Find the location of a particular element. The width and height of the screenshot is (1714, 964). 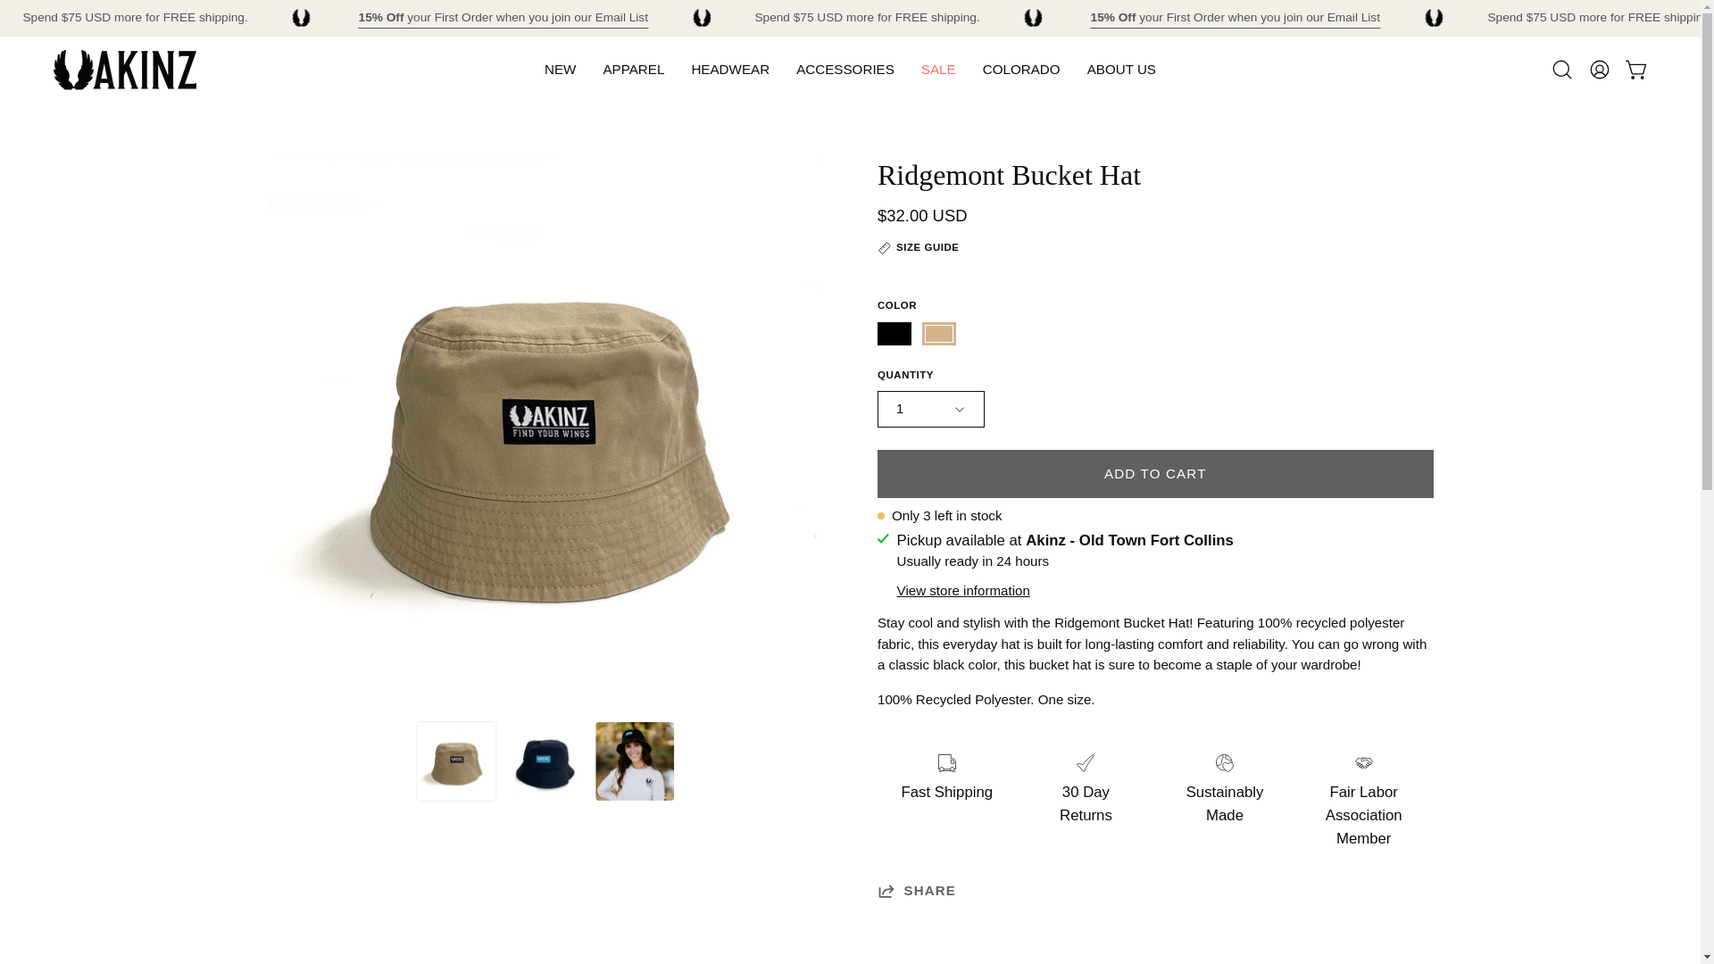

Subscribe is located at coordinates (1235, 18).